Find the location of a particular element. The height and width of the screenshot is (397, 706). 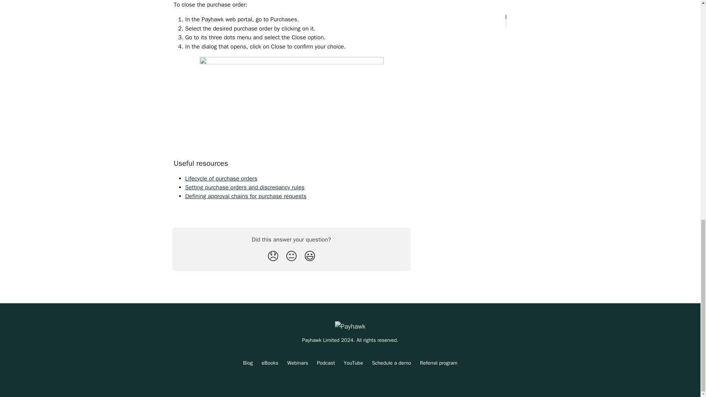

Referral program is located at coordinates (439, 362).